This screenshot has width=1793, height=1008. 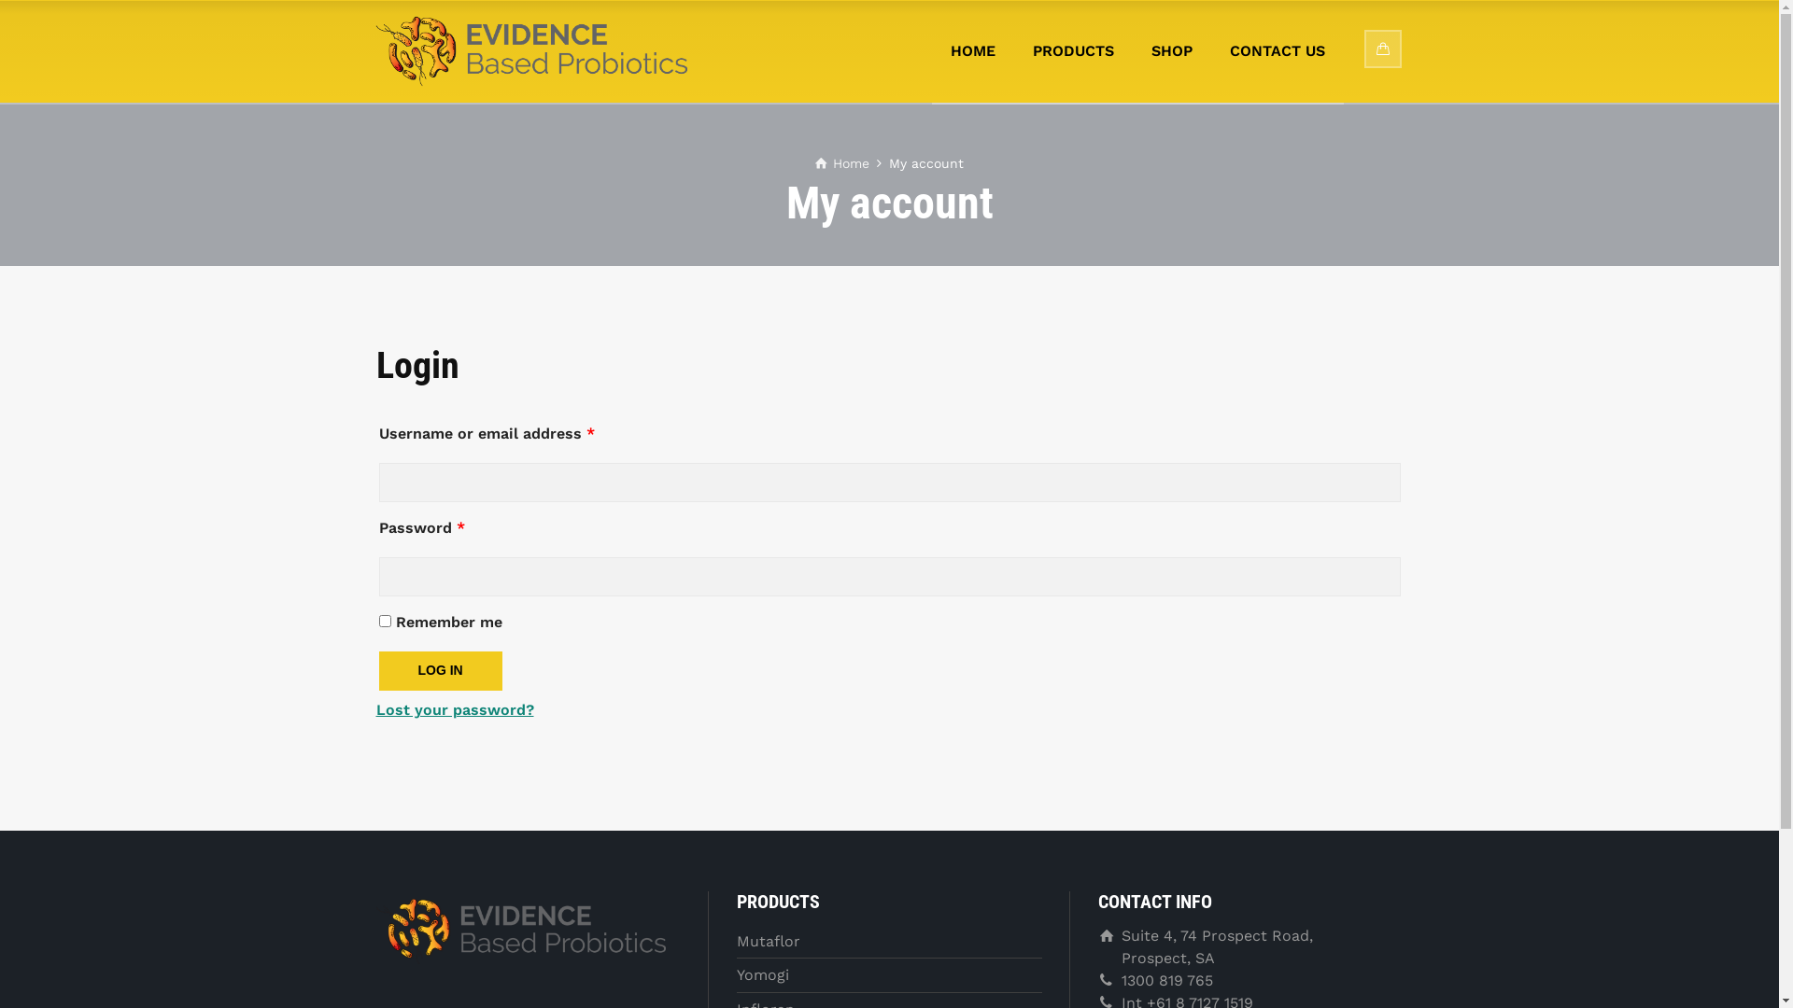 What do you see at coordinates (1278, 51) in the screenshot?
I see `CONTACT US` at bounding box center [1278, 51].